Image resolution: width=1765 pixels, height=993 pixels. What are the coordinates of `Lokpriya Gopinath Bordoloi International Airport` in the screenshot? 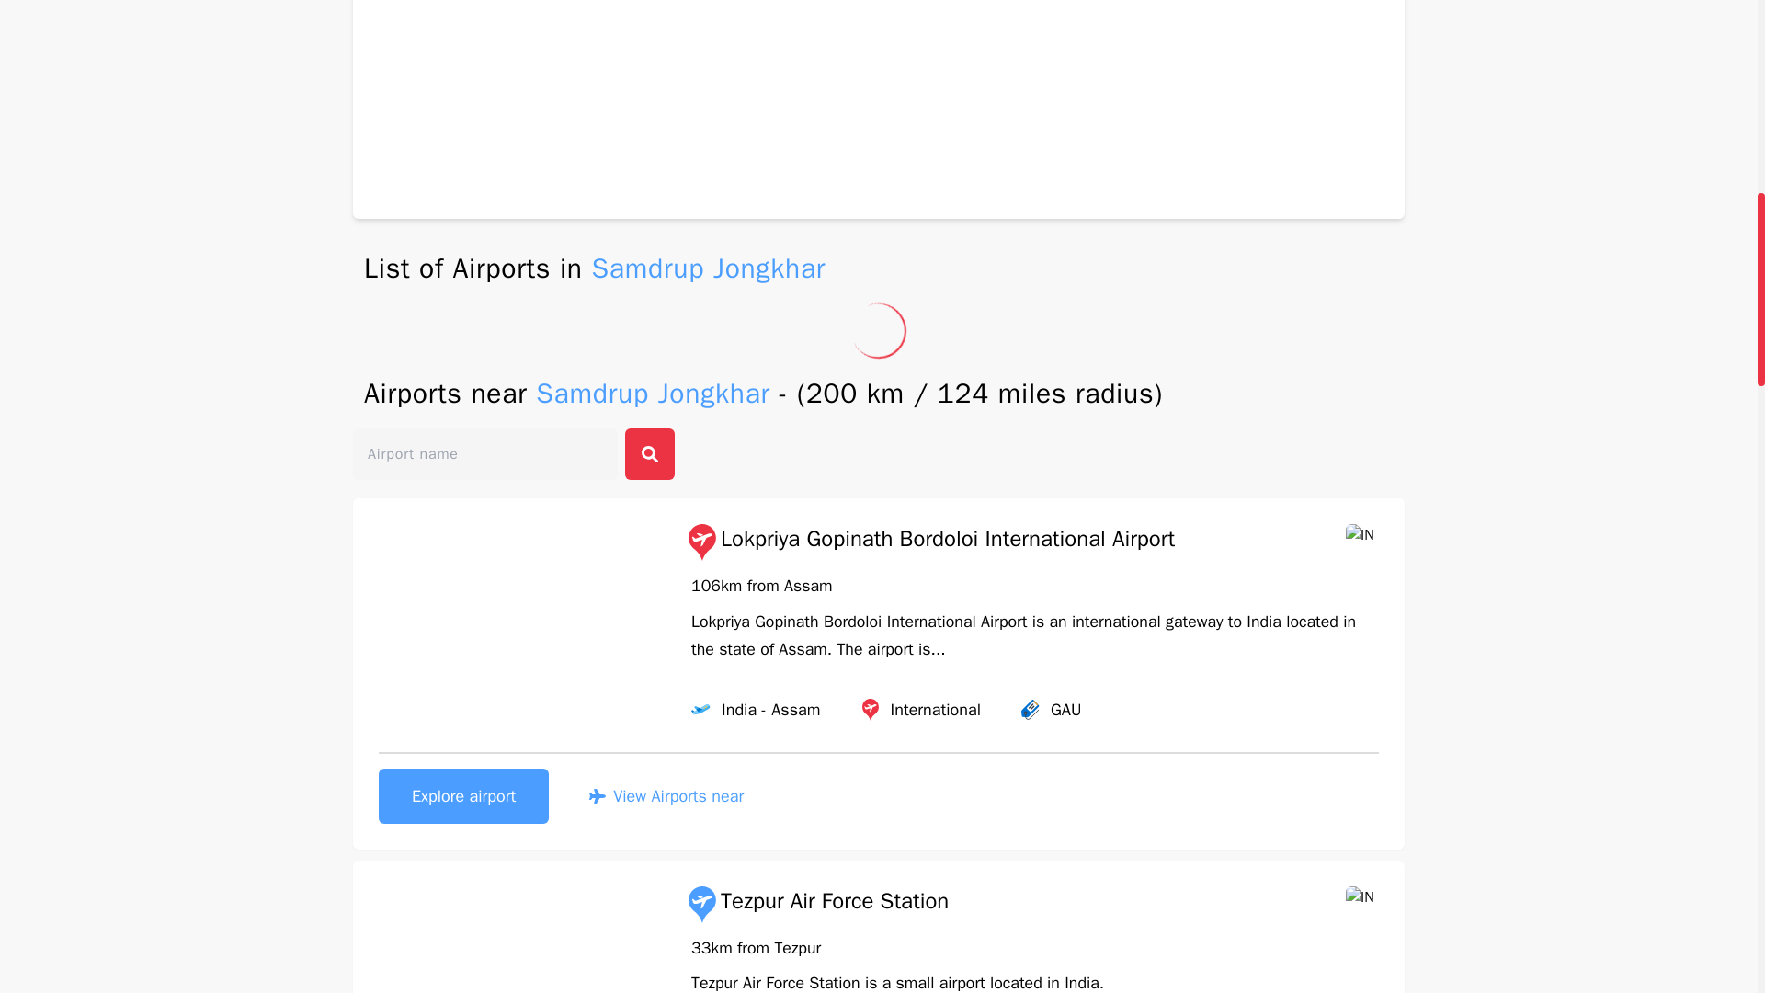 It's located at (929, 542).